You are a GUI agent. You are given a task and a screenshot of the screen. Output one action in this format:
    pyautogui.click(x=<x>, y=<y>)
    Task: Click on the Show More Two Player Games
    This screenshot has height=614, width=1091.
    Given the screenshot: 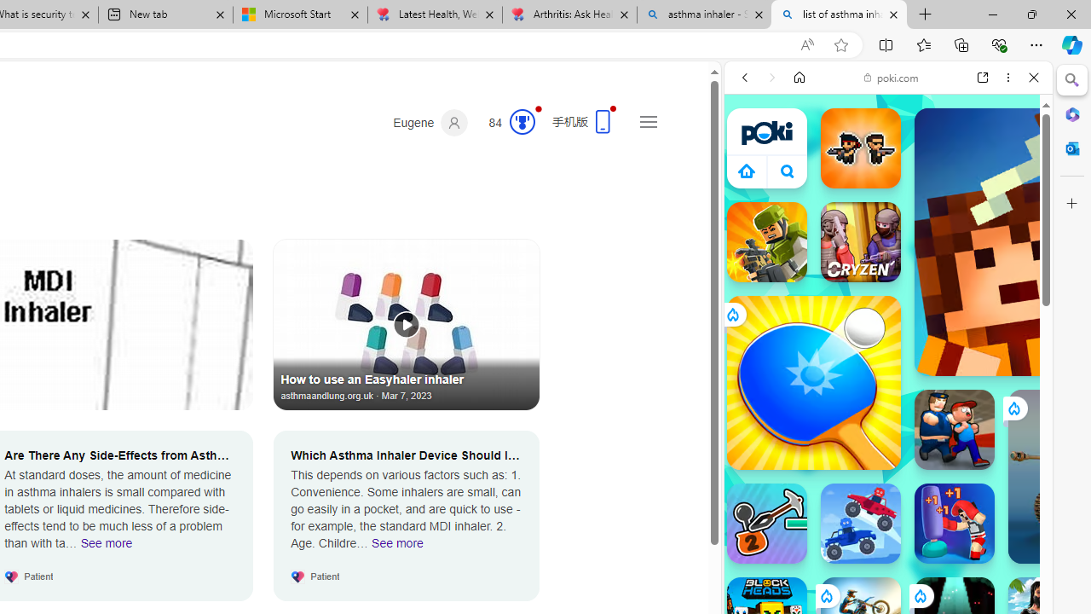 What is the action you would take?
    pyautogui.click(x=992, y=486)
    